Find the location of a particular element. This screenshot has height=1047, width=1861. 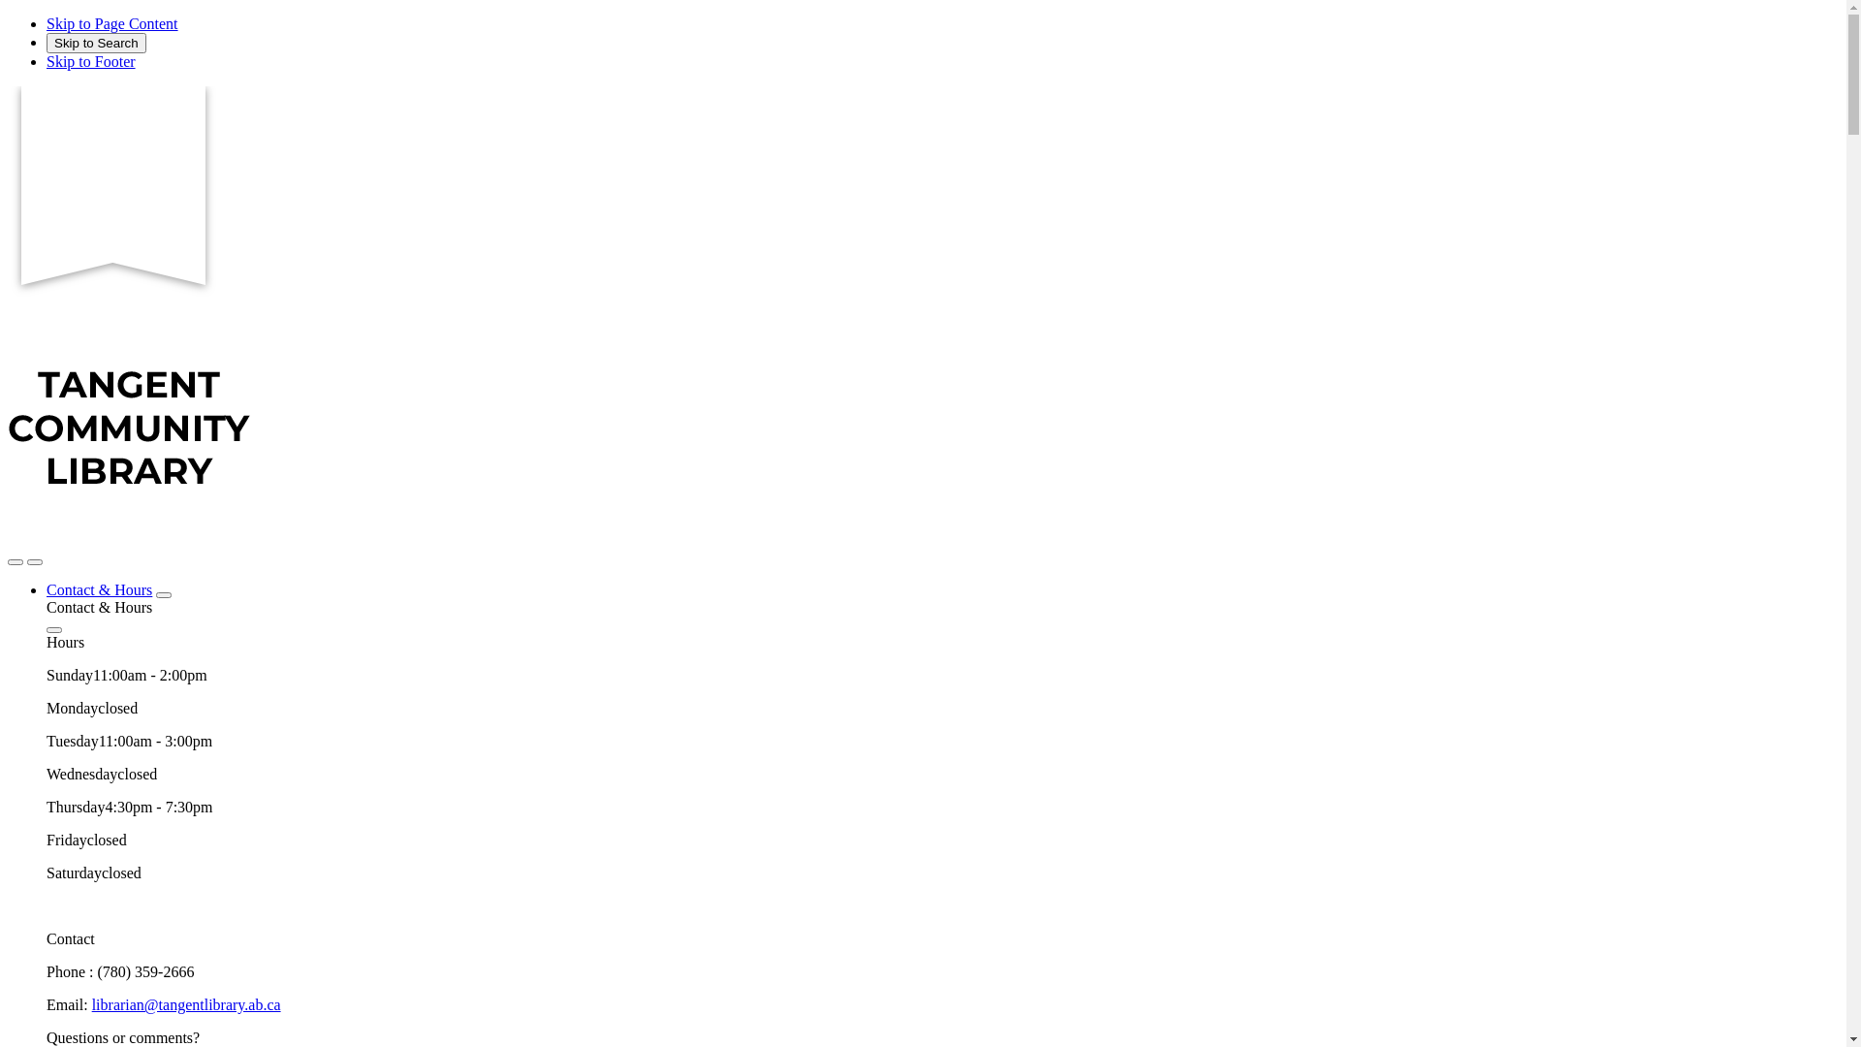

Contact & Hours is located at coordinates (99, 589).